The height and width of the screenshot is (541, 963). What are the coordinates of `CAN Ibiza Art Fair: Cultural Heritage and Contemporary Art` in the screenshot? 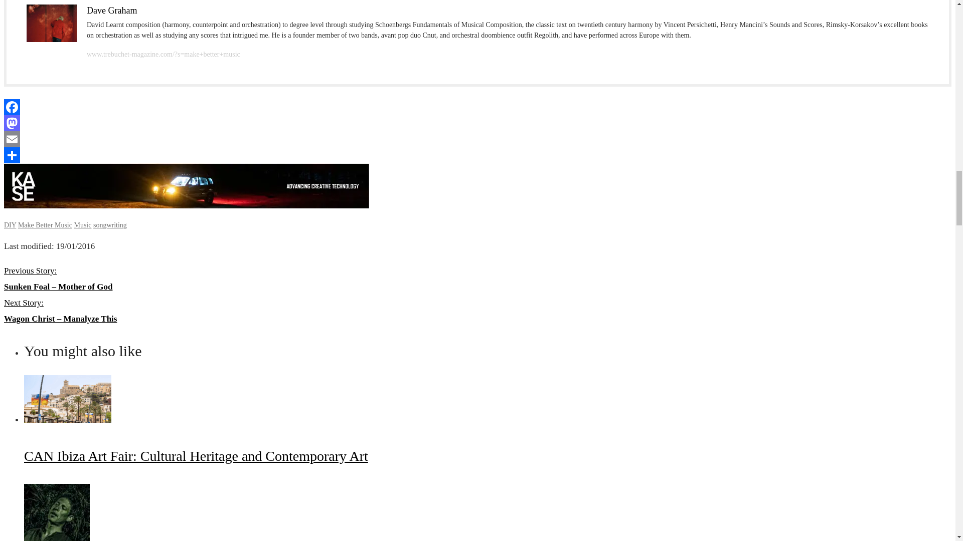 It's located at (68, 420).